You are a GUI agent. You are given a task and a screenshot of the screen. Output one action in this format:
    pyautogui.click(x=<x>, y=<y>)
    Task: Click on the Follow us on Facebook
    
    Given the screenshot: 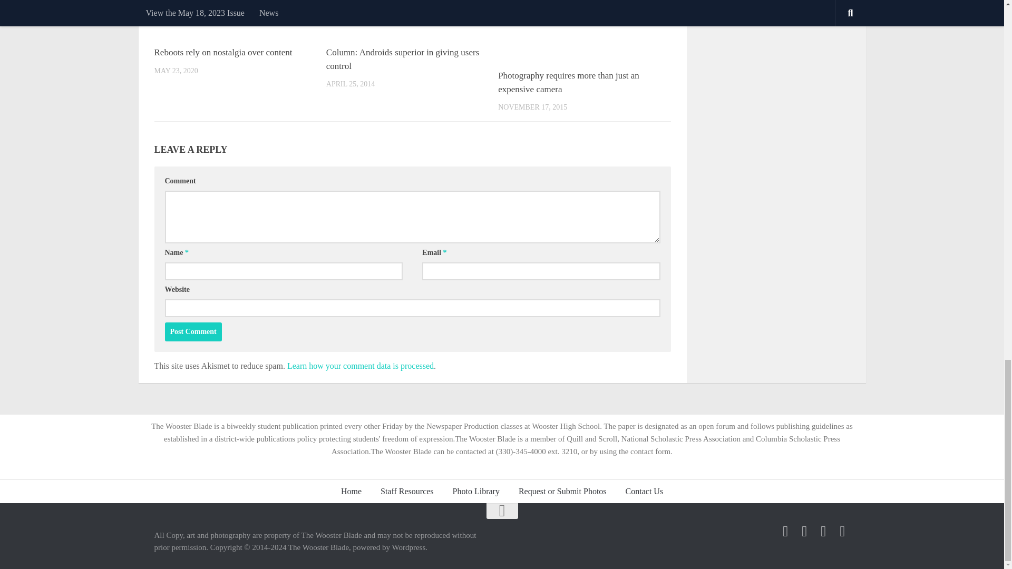 What is the action you would take?
    pyautogui.click(x=785, y=531)
    